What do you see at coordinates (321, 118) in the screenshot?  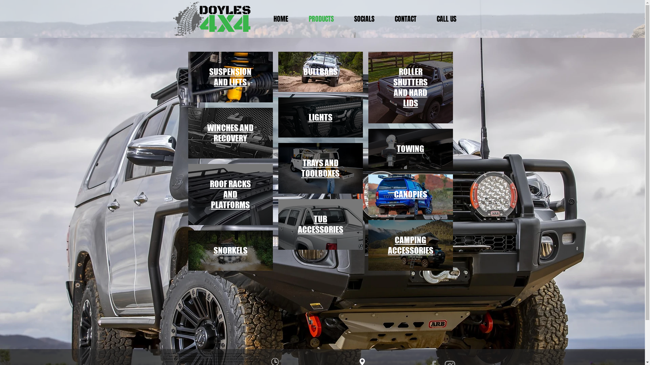 I see `LIGHTS` at bounding box center [321, 118].